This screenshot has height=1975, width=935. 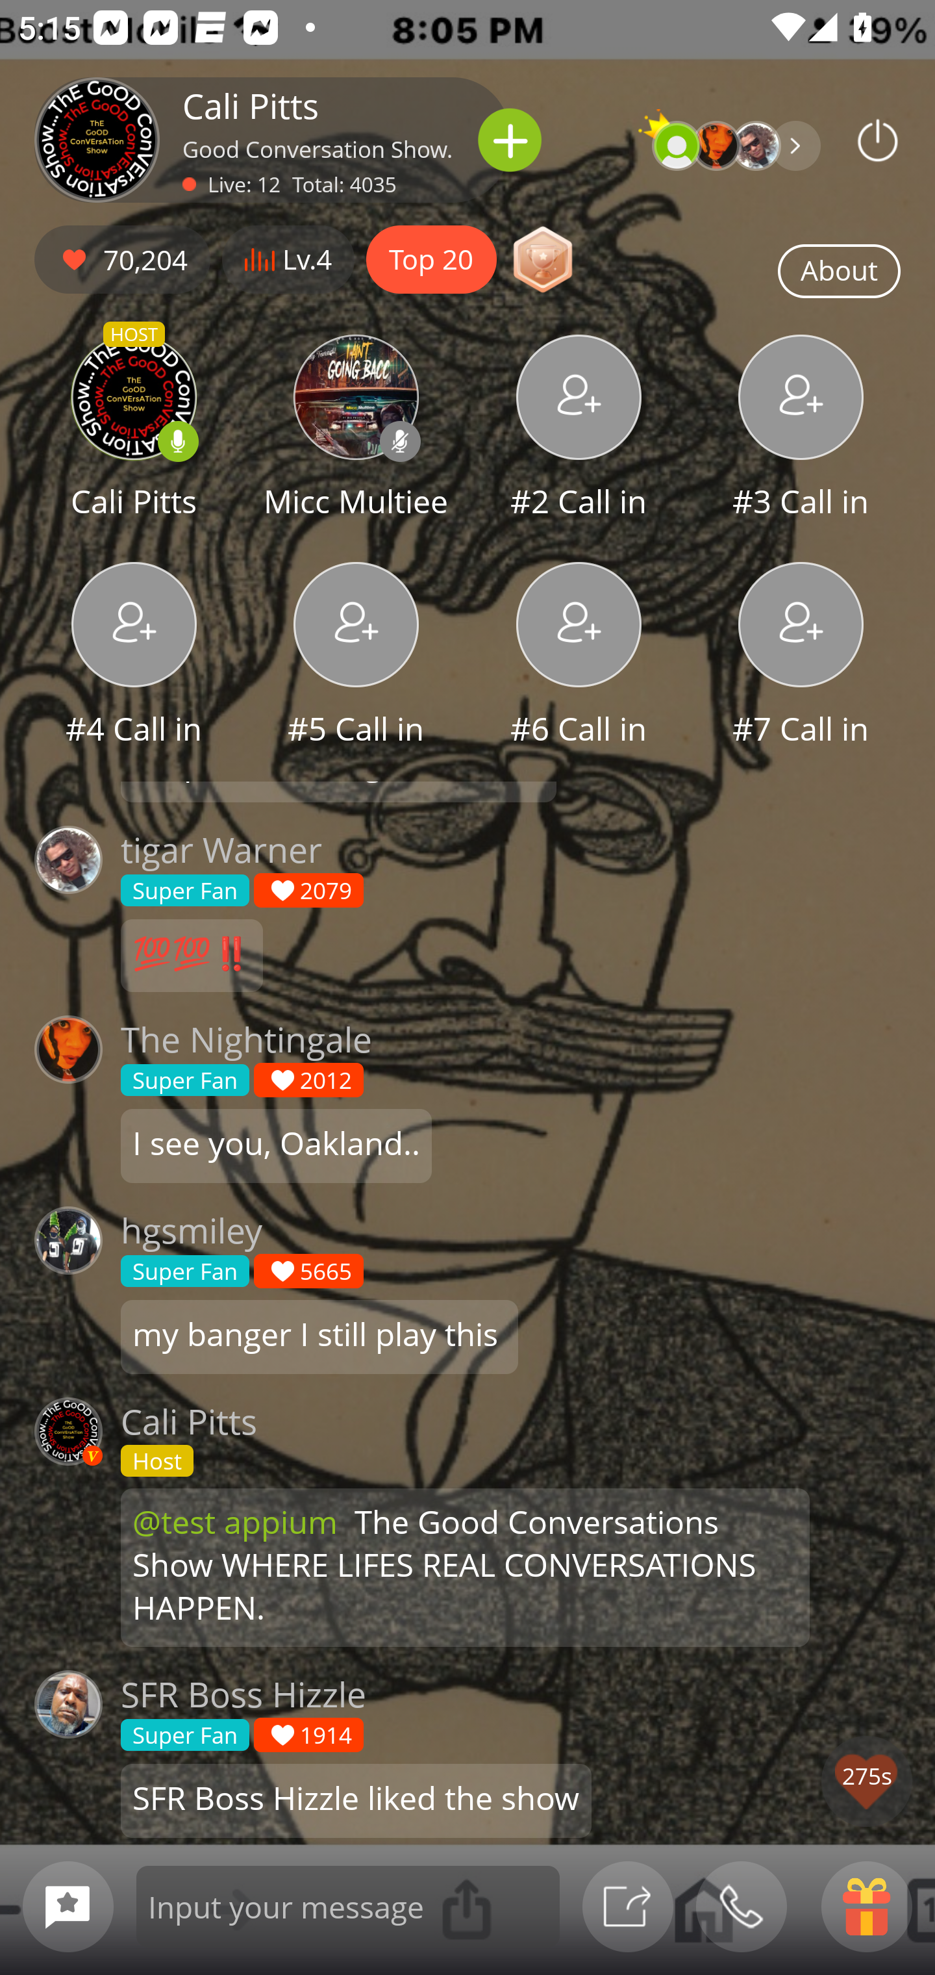 I want to click on #4 Call in, so click(x=134, y=656).